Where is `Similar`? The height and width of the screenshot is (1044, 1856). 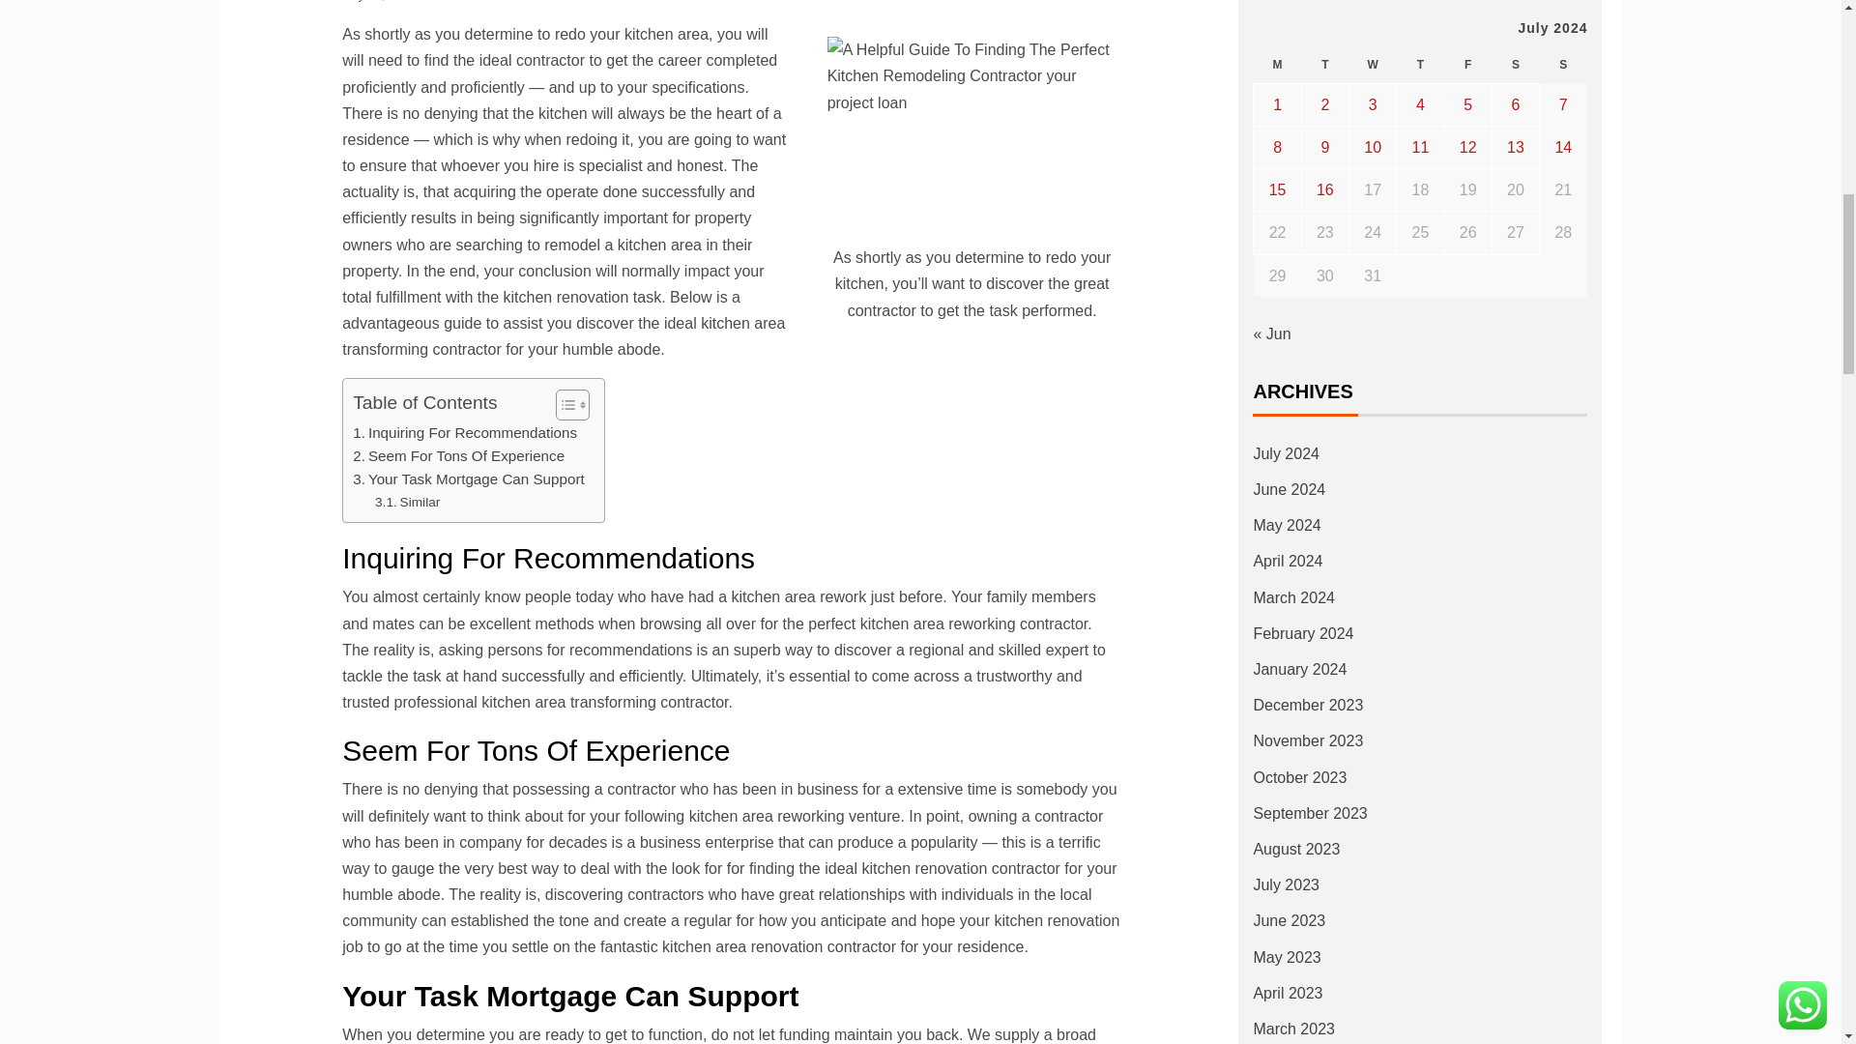
Similar is located at coordinates (407, 503).